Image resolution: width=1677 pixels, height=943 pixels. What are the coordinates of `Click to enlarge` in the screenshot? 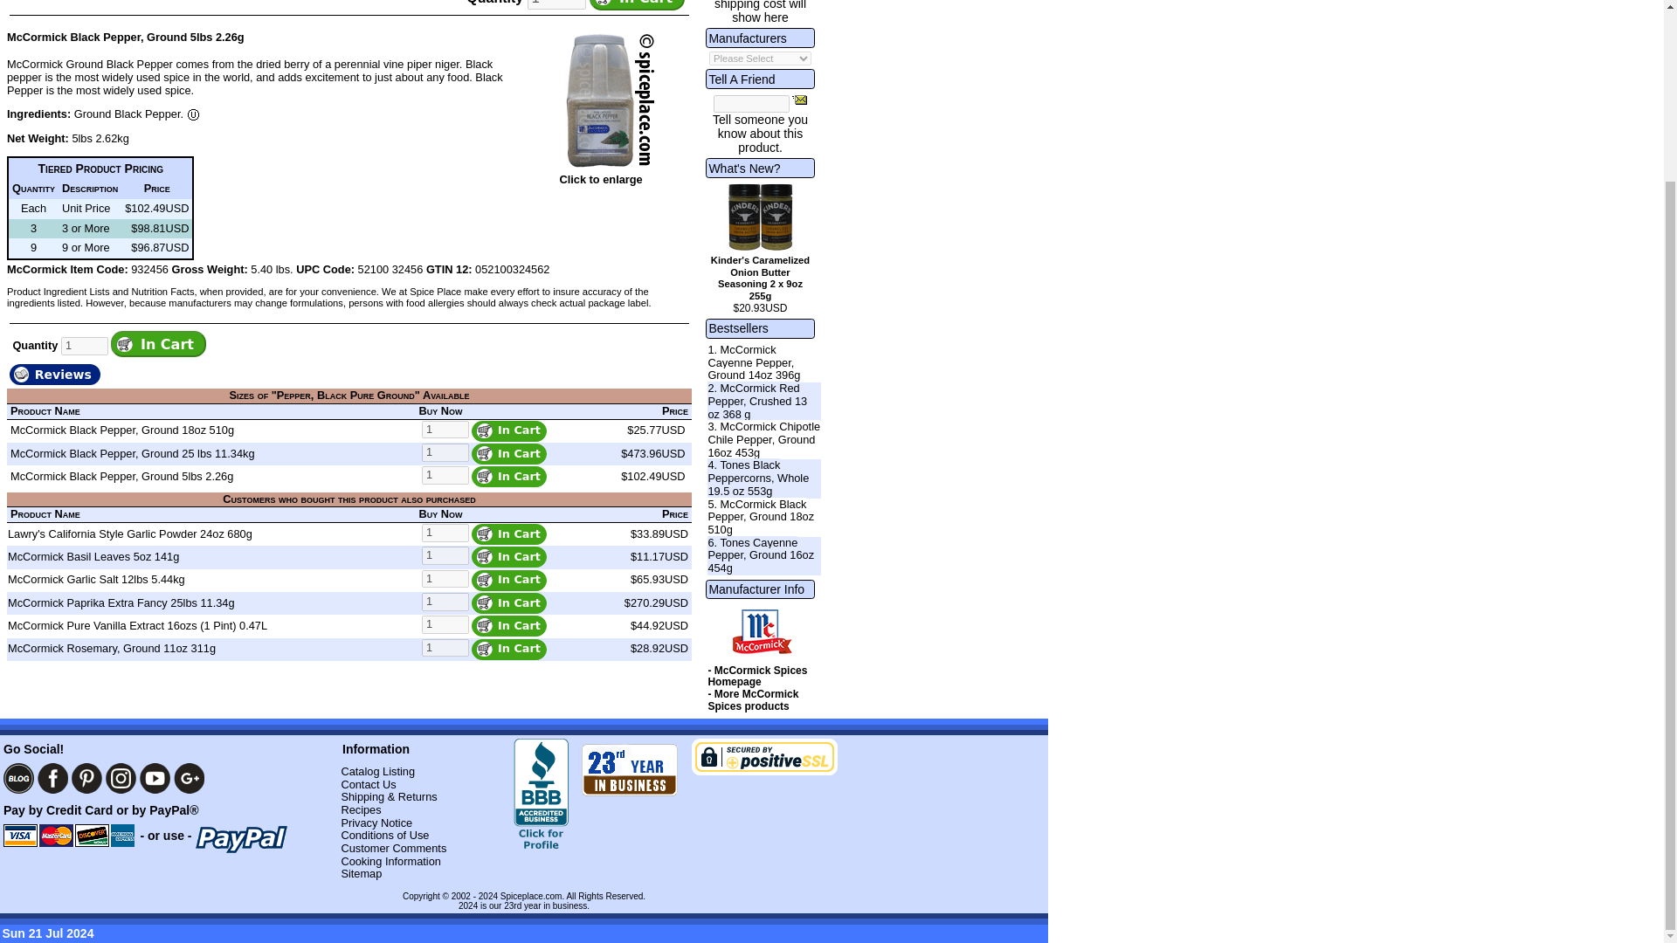 It's located at (600, 178).